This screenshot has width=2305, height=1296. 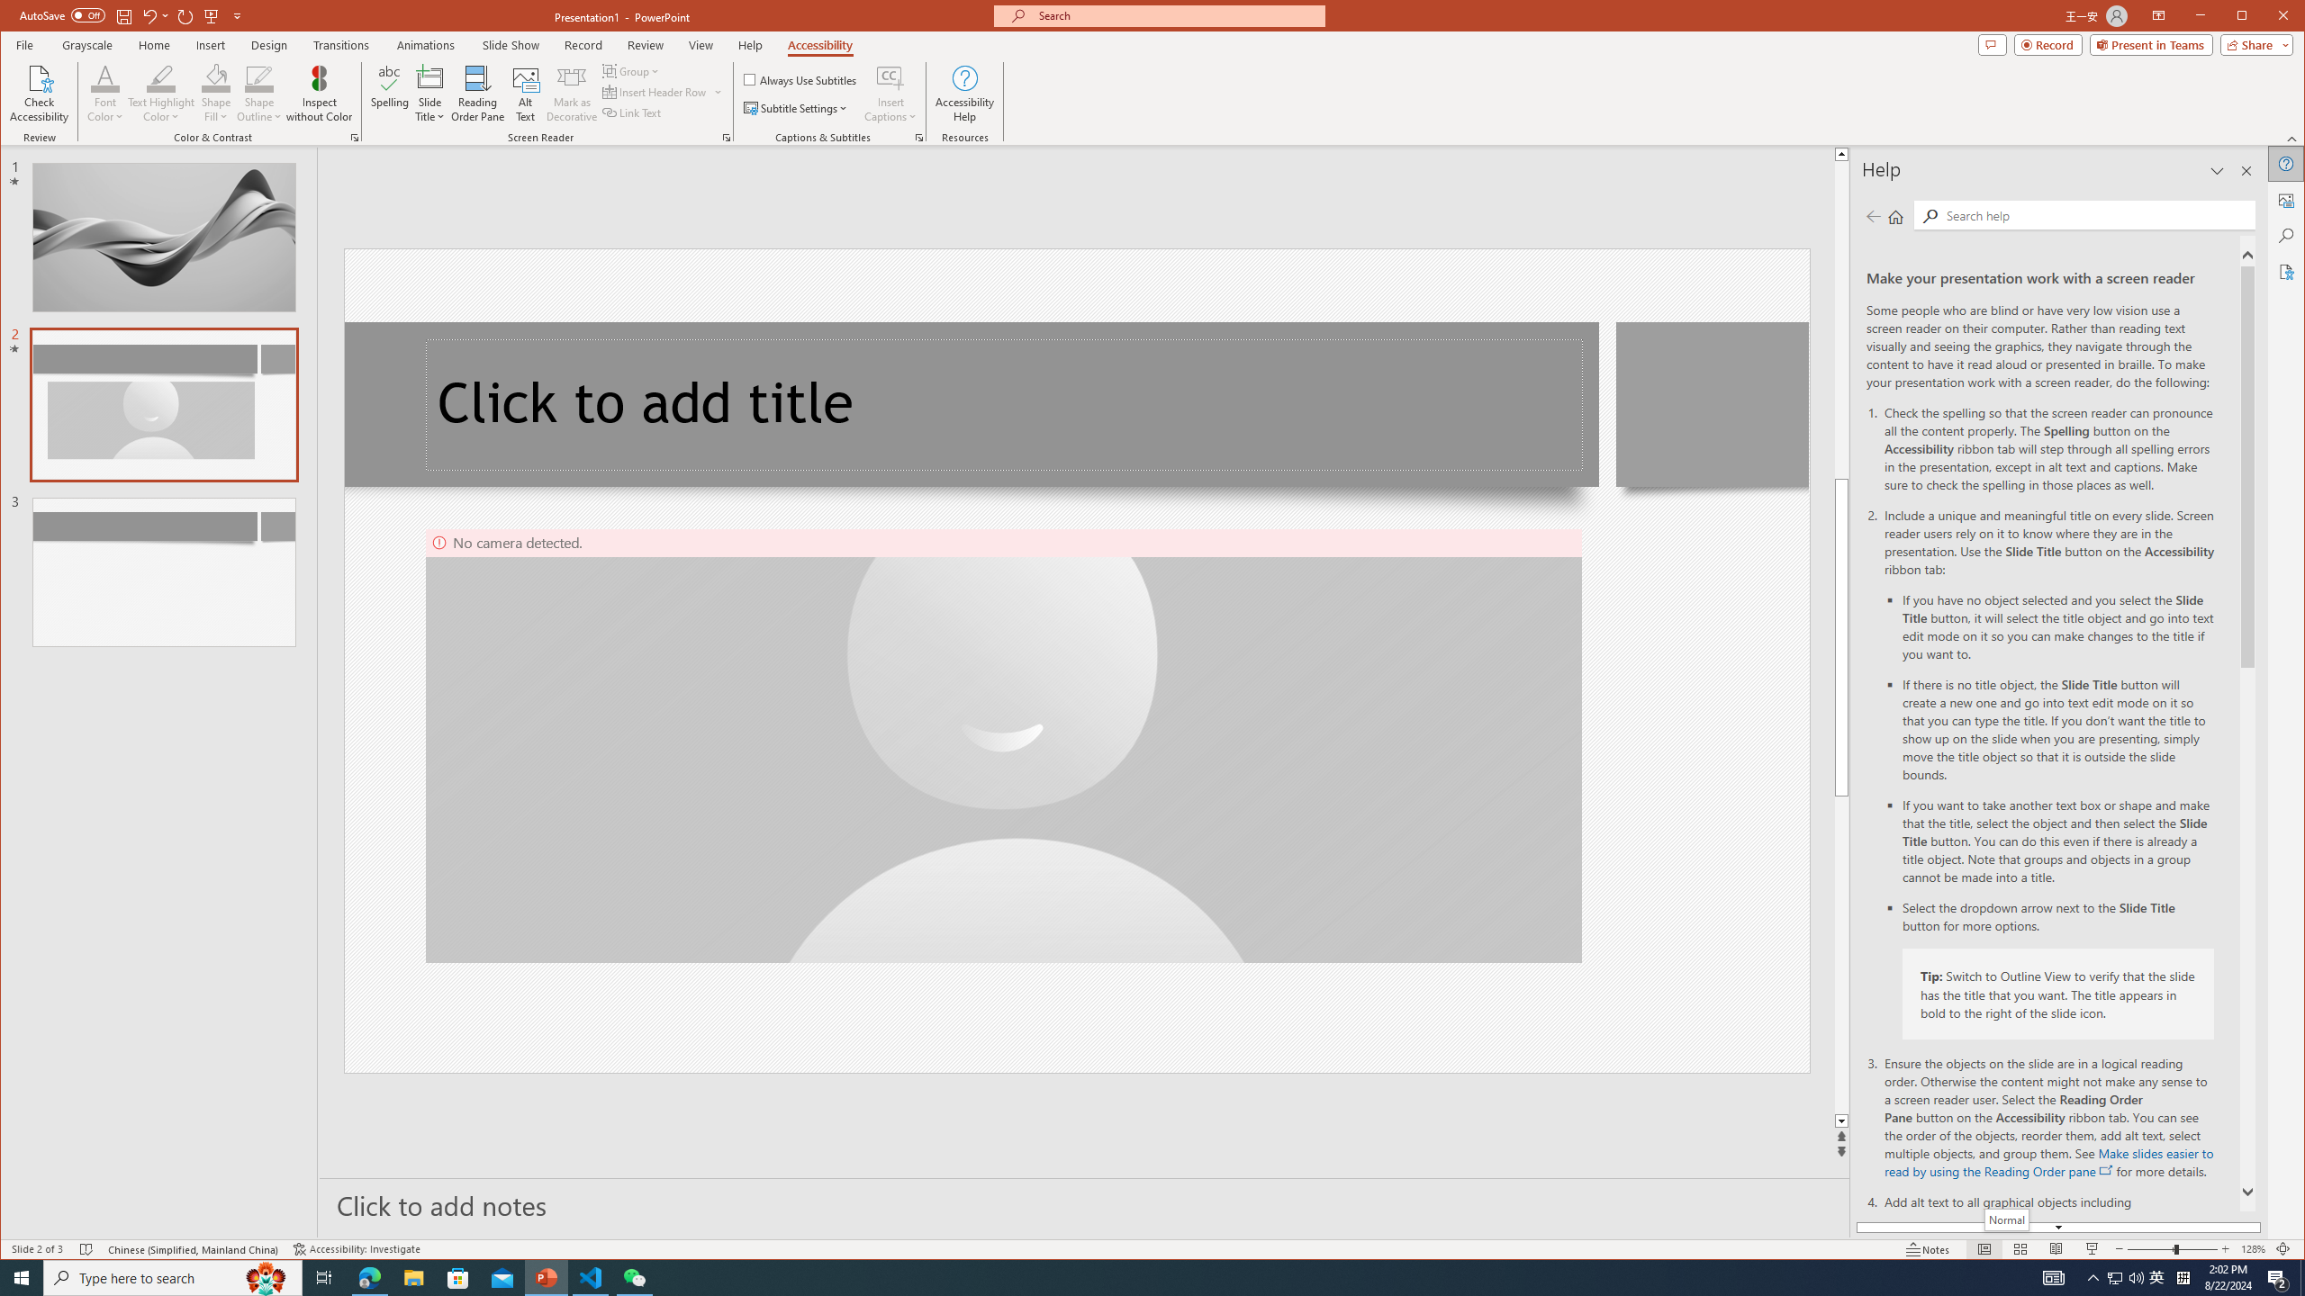 What do you see at coordinates (655, 92) in the screenshot?
I see `Insert Header Row` at bounding box center [655, 92].